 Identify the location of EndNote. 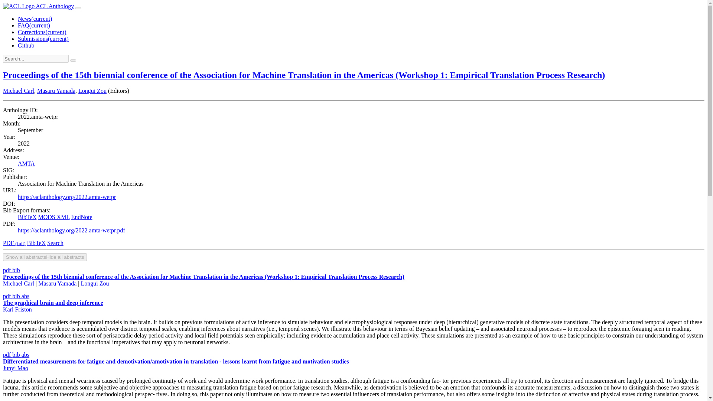
(82, 217).